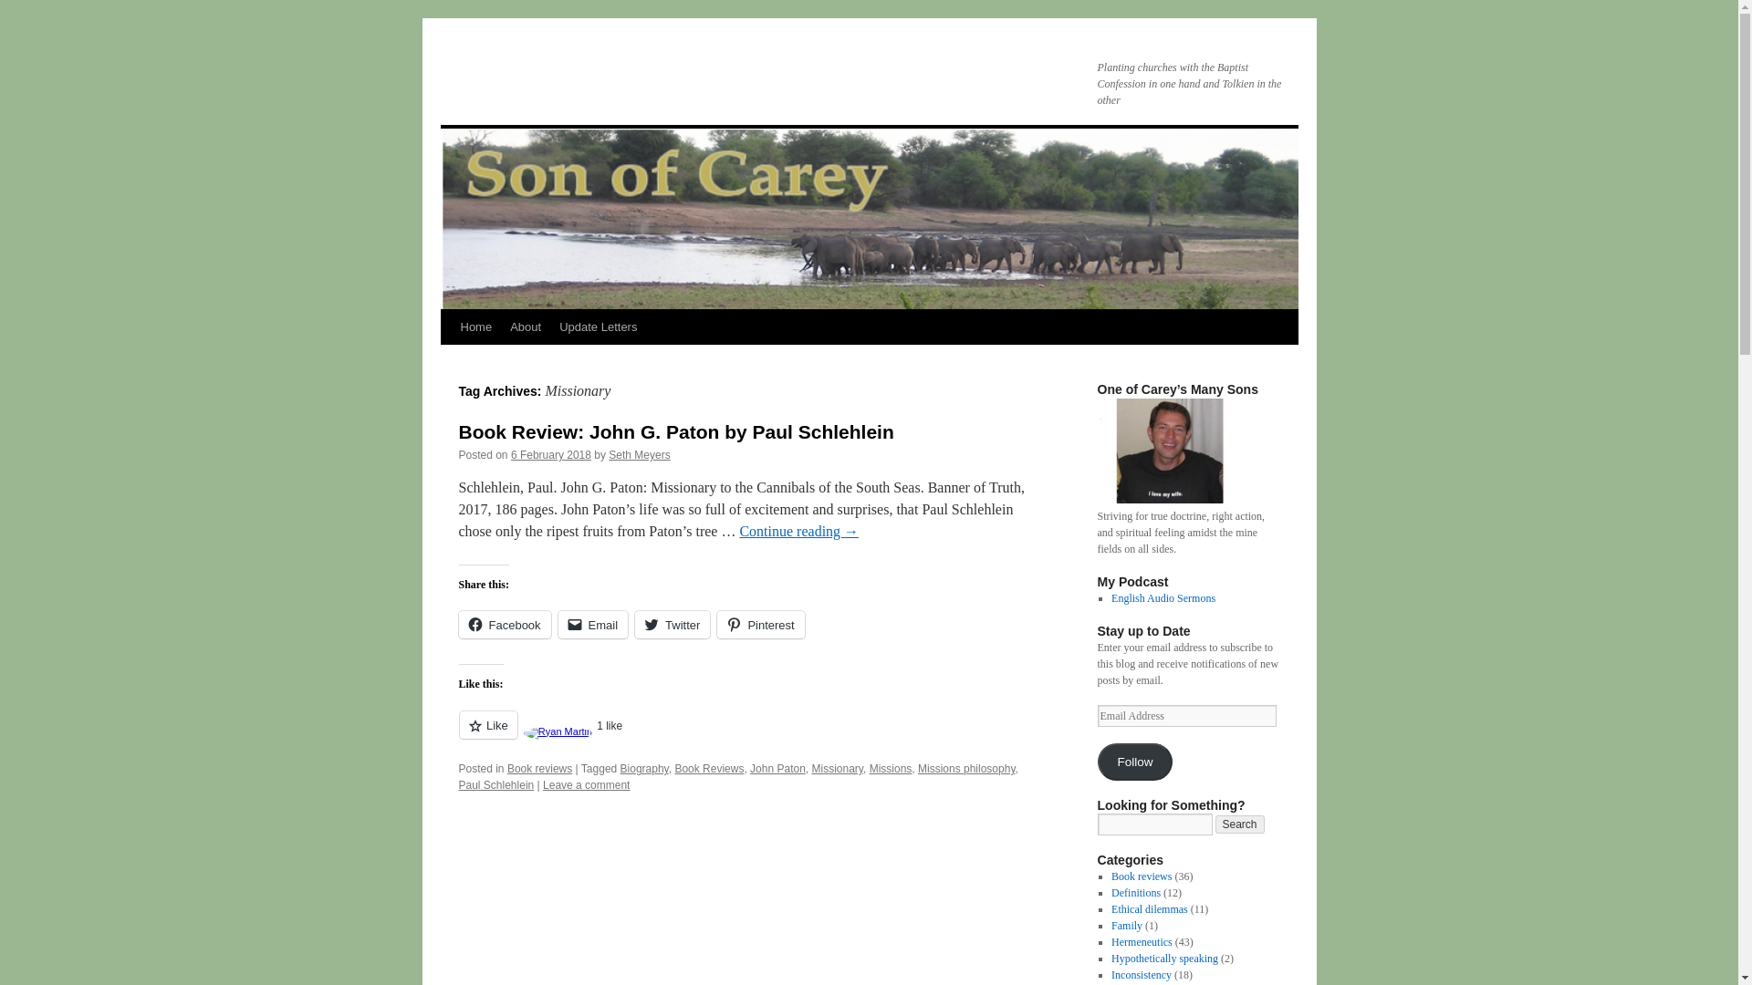 The width and height of the screenshot is (1752, 985). What do you see at coordinates (838, 768) in the screenshot?
I see `Missionary` at bounding box center [838, 768].